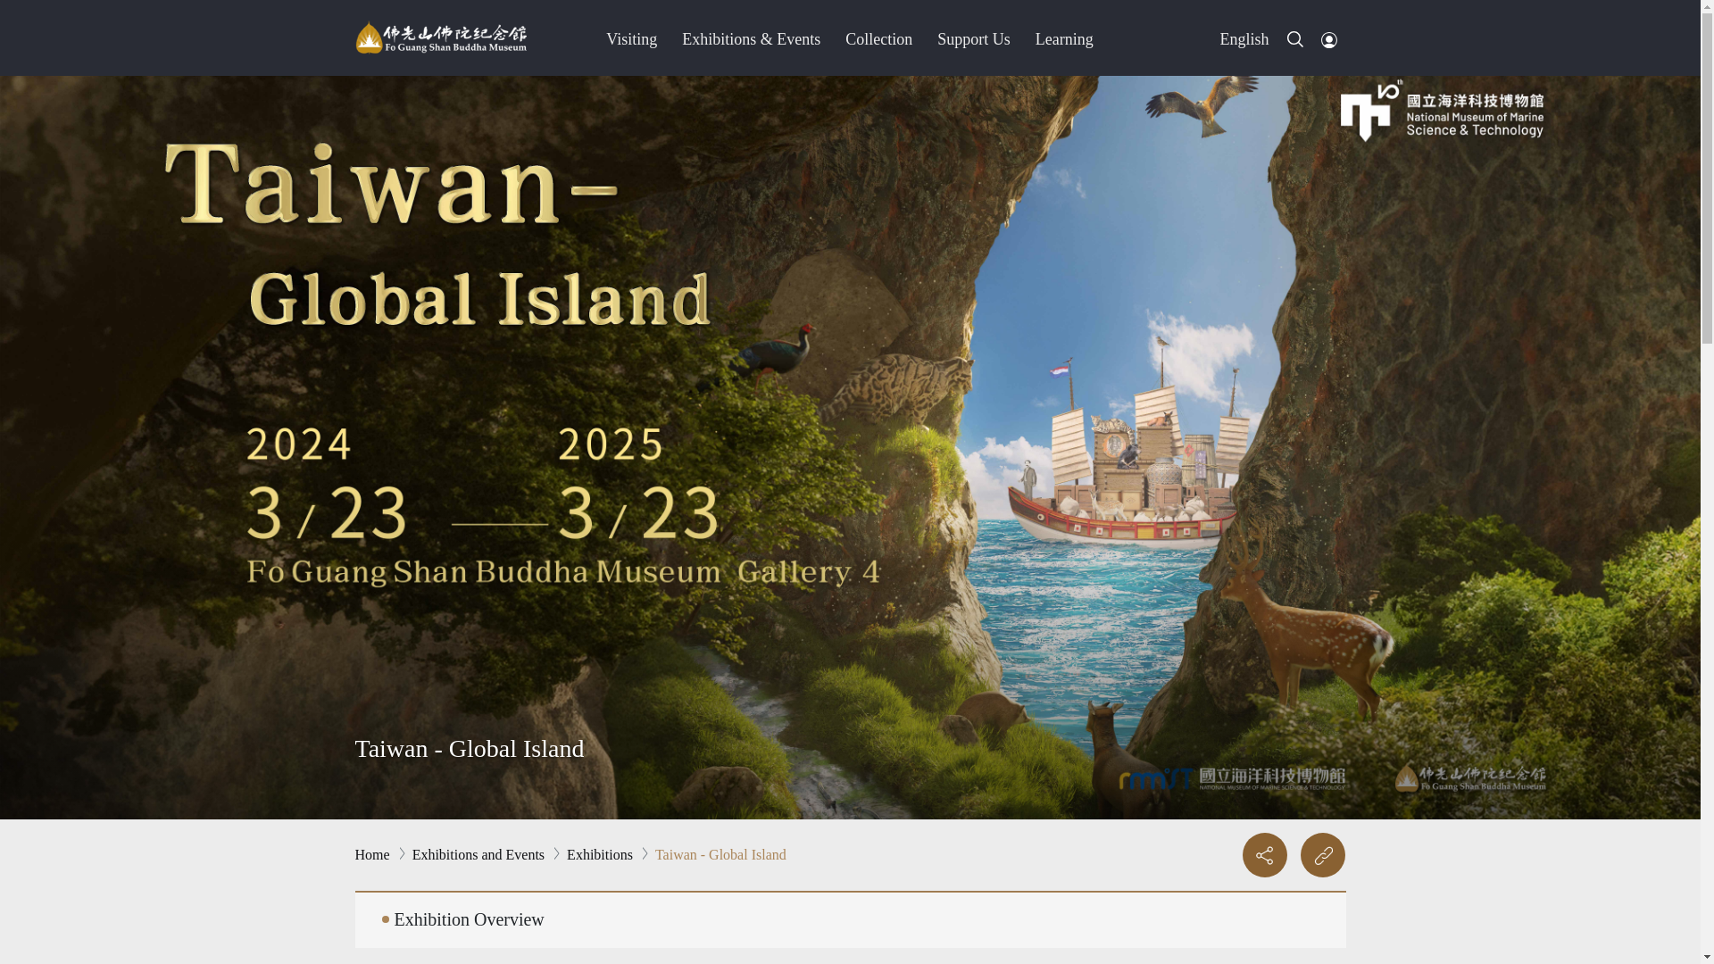 This screenshot has height=964, width=1714. Describe the element at coordinates (440, 37) in the screenshot. I see `Fo Guang Shan Buddha Museum` at that location.